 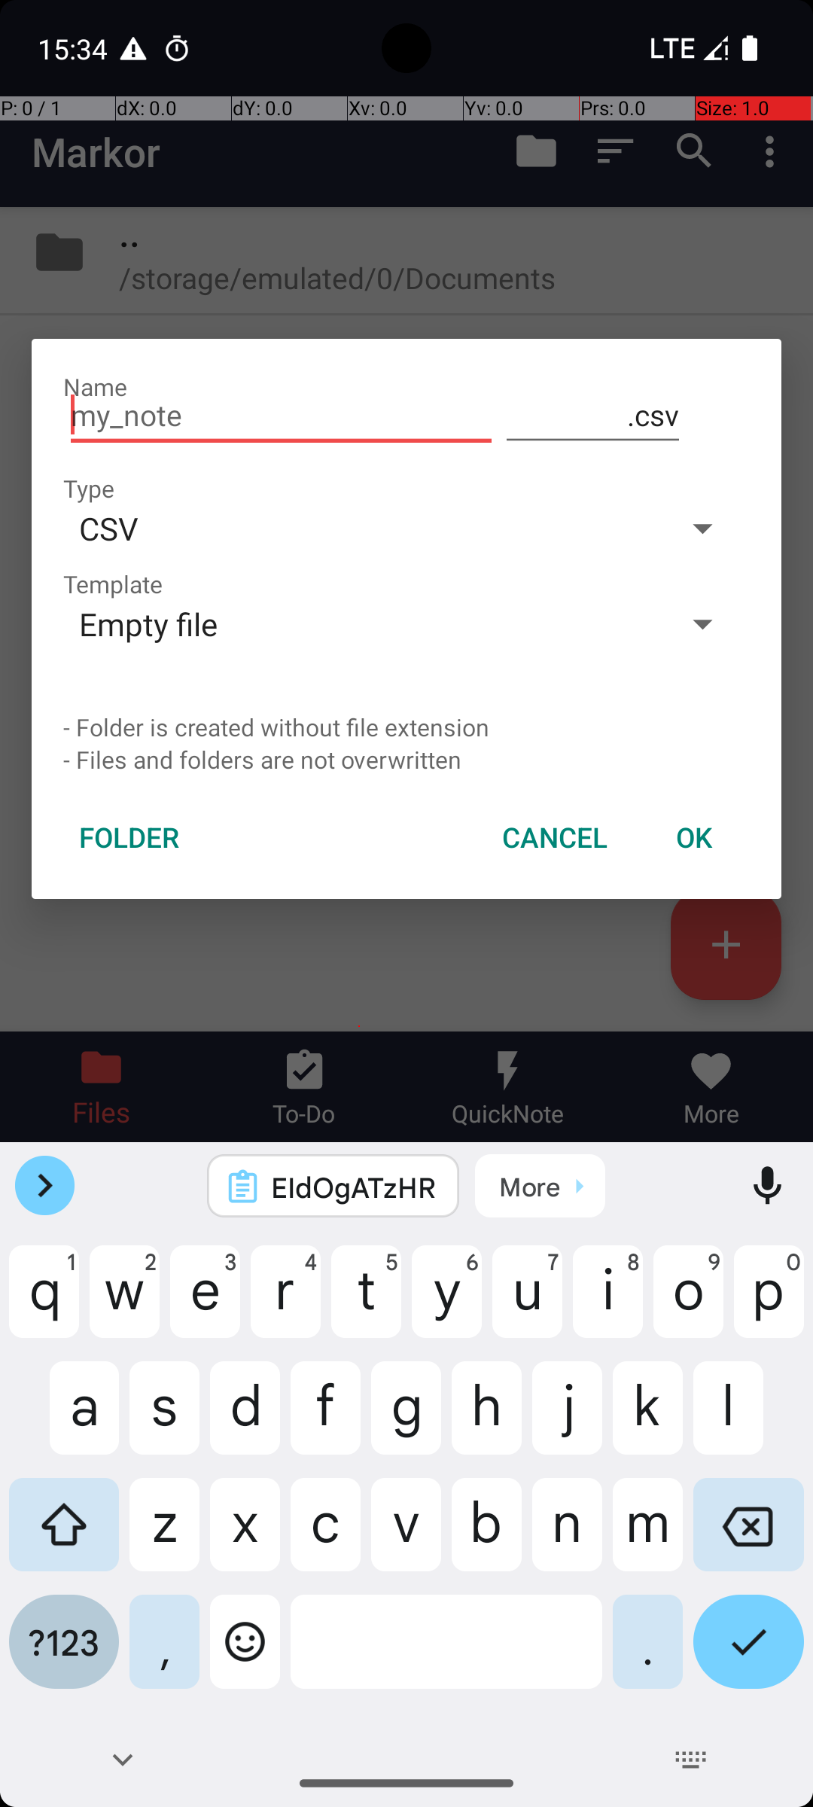 What do you see at coordinates (129, 837) in the screenshot?
I see `FOLDER` at bounding box center [129, 837].